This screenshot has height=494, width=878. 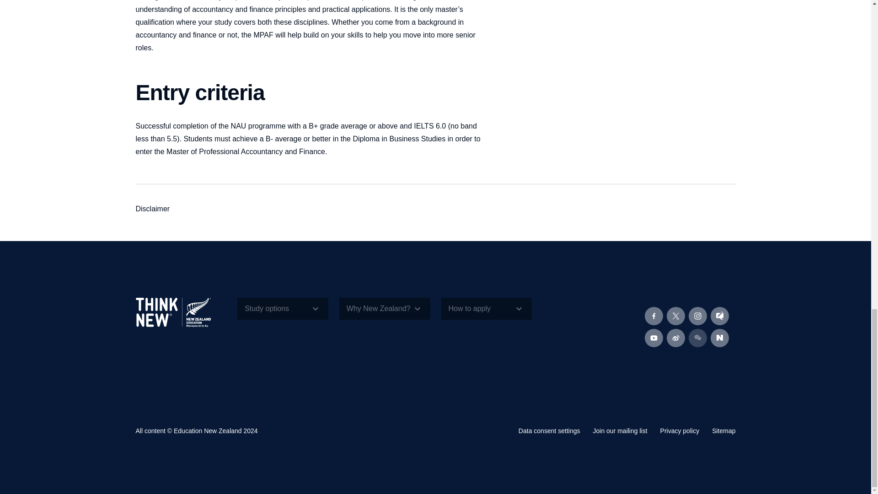 I want to click on Instagram, so click(x=697, y=316).